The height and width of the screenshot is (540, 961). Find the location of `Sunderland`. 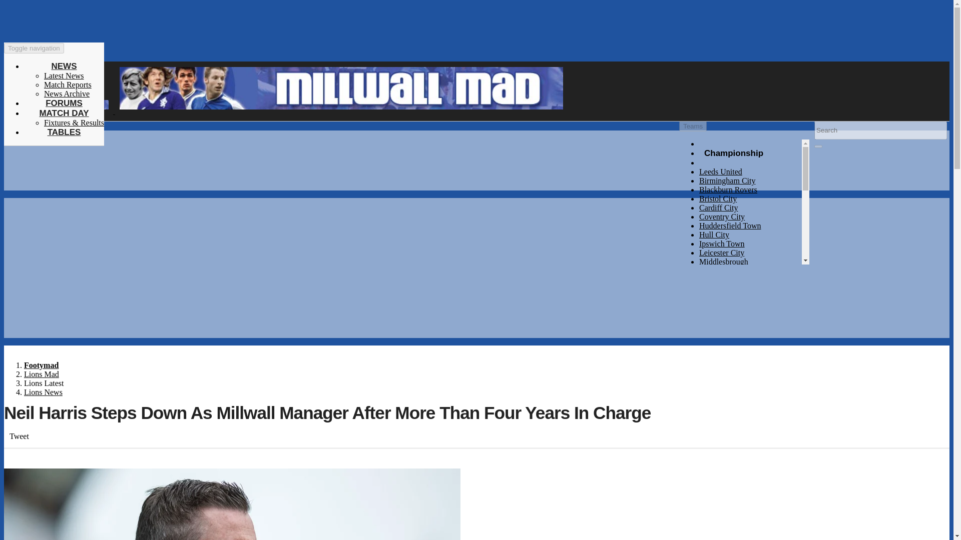

Sunderland is located at coordinates (718, 351).